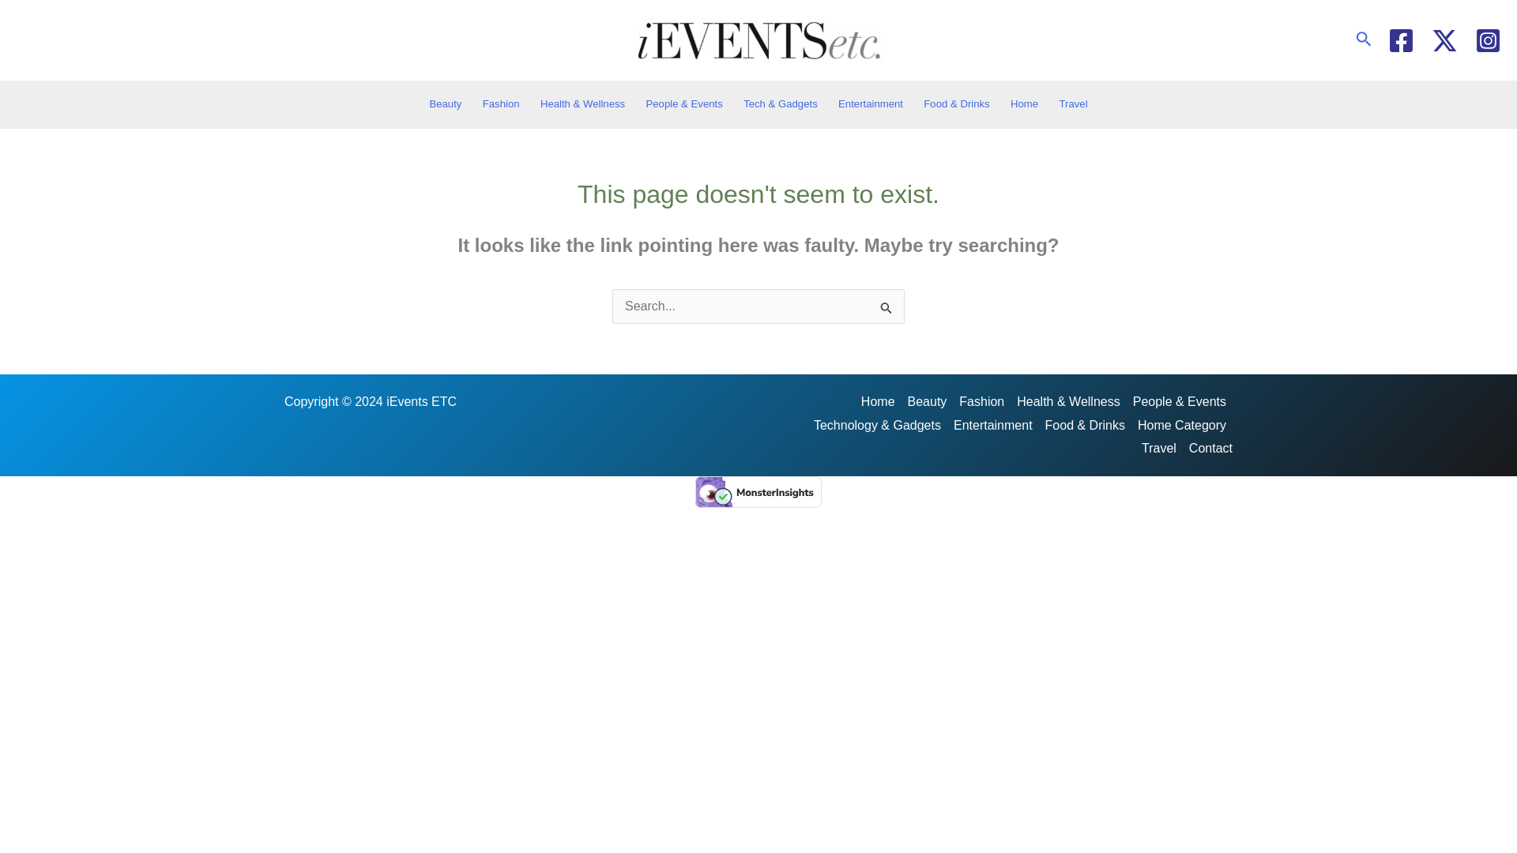 The image size is (1517, 853). I want to click on Fashion, so click(501, 104).